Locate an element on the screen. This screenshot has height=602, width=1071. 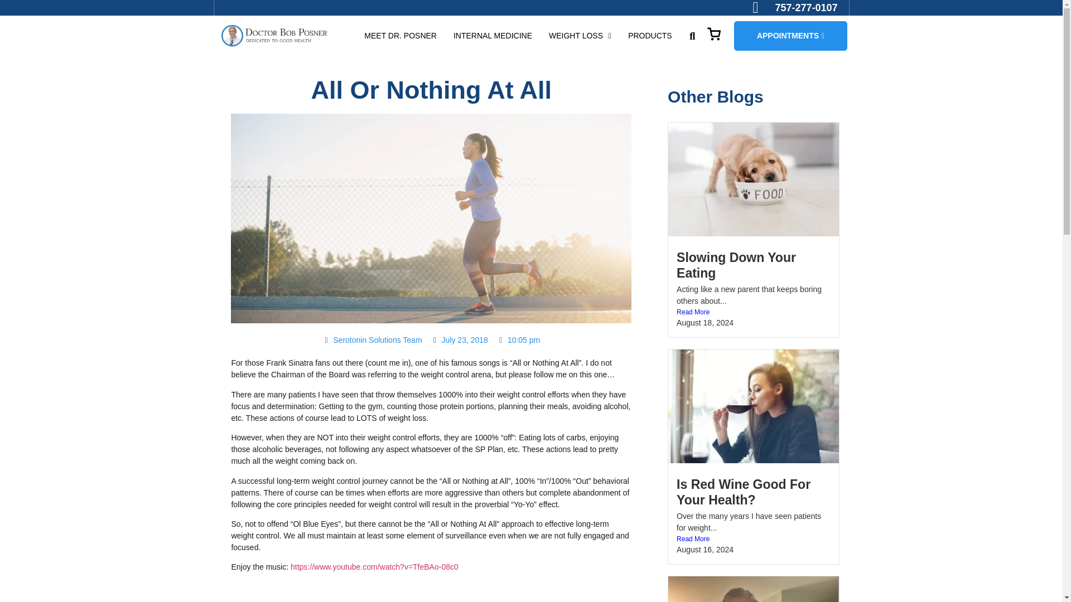
MEET DR. POSNER is located at coordinates (401, 36).